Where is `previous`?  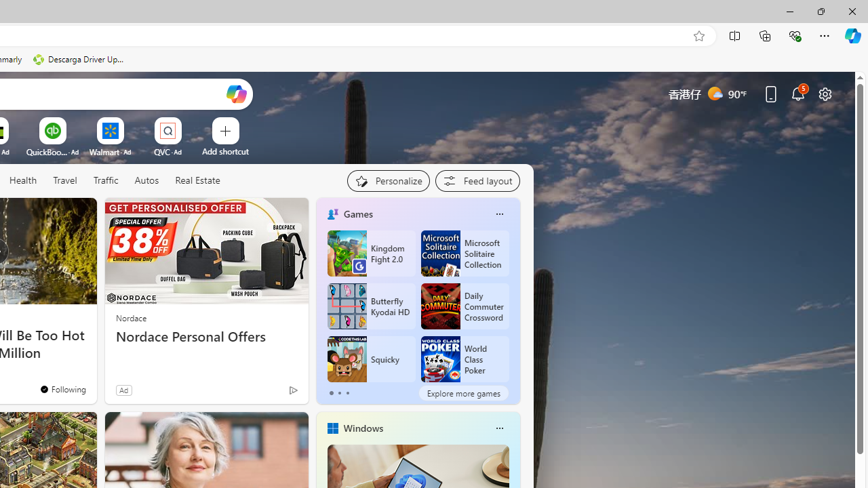 previous is located at coordinates (323, 301).